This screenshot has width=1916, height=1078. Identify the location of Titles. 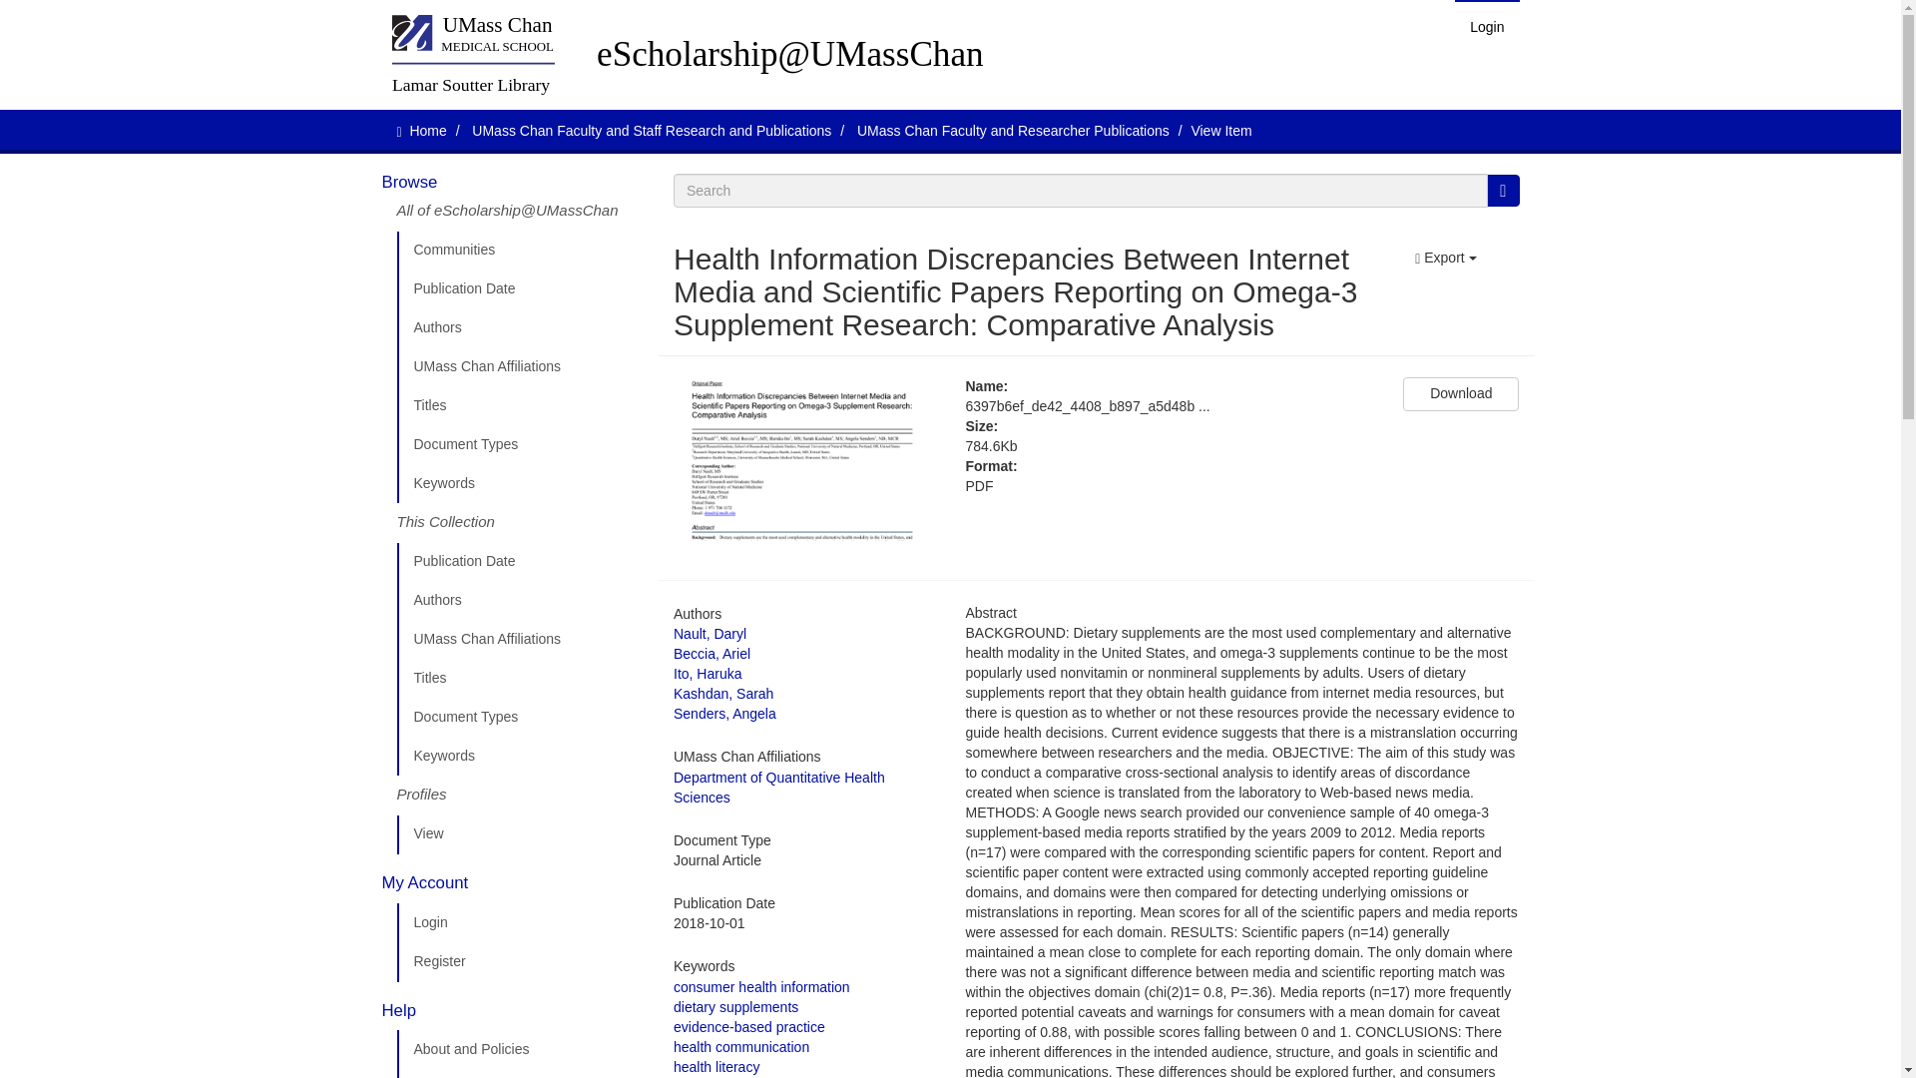
(520, 678).